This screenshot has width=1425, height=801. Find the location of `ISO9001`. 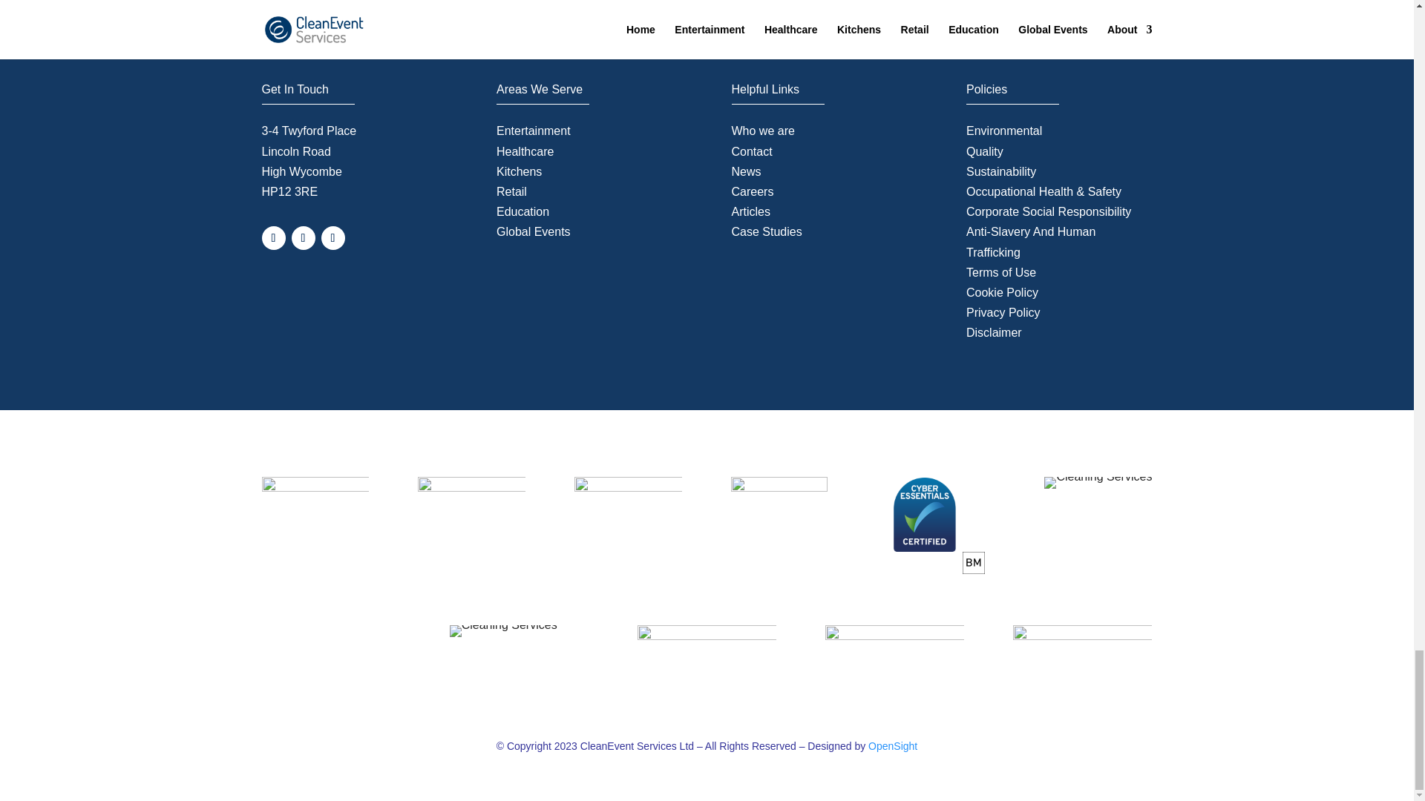

ISO9001 is located at coordinates (503, 630).